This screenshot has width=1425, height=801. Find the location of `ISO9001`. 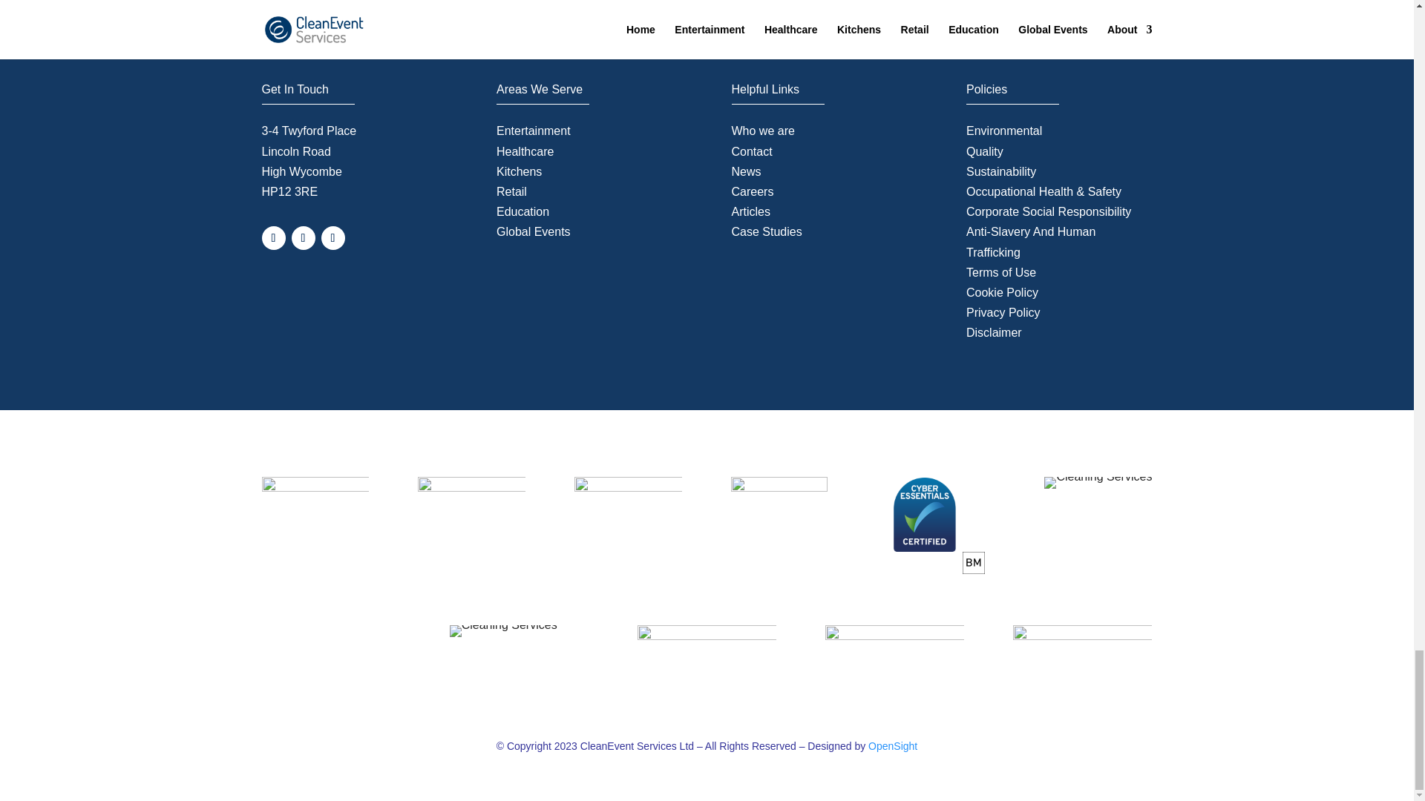

ISO9001 is located at coordinates (503, 630).